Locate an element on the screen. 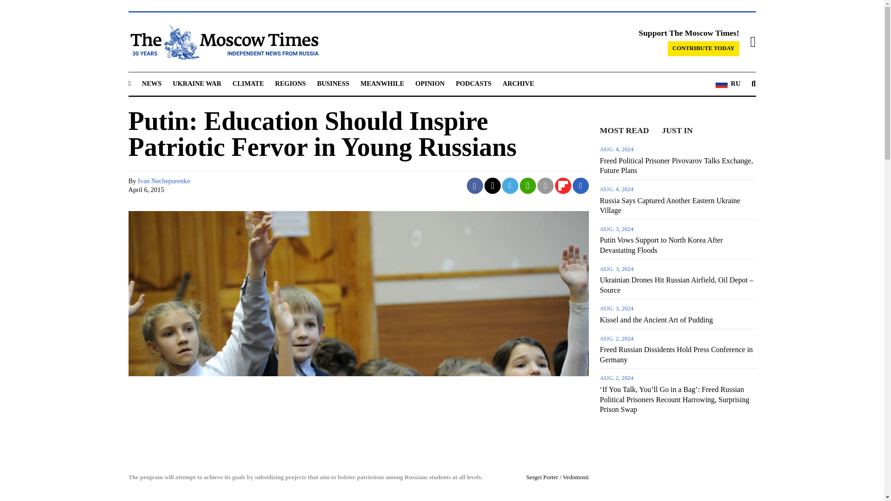 The image size is (891, 501). UKRAINE WAR is located at coordinates (197, 83).